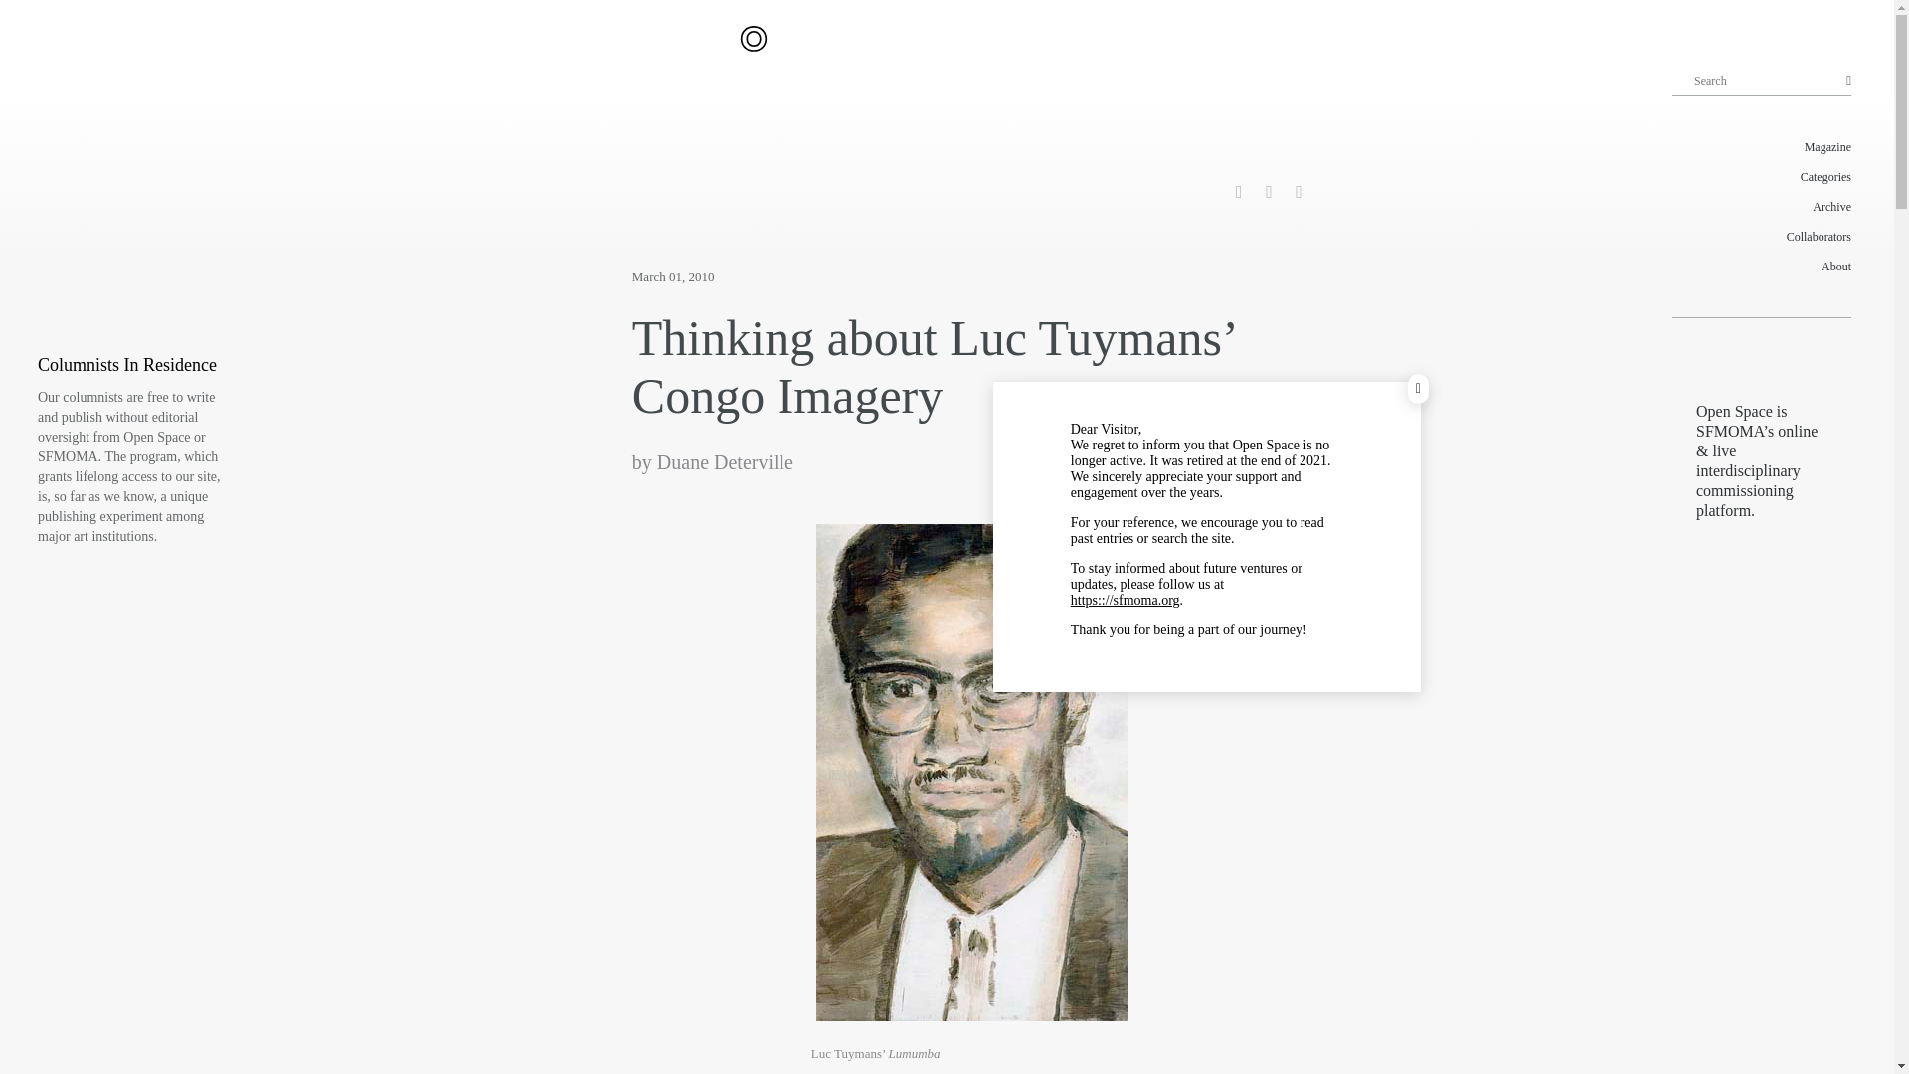 This screenshot has width=1909, height=1074. Describe the element at coordinates (1762, 177) in the screenshot. I see `Categories` at that location.